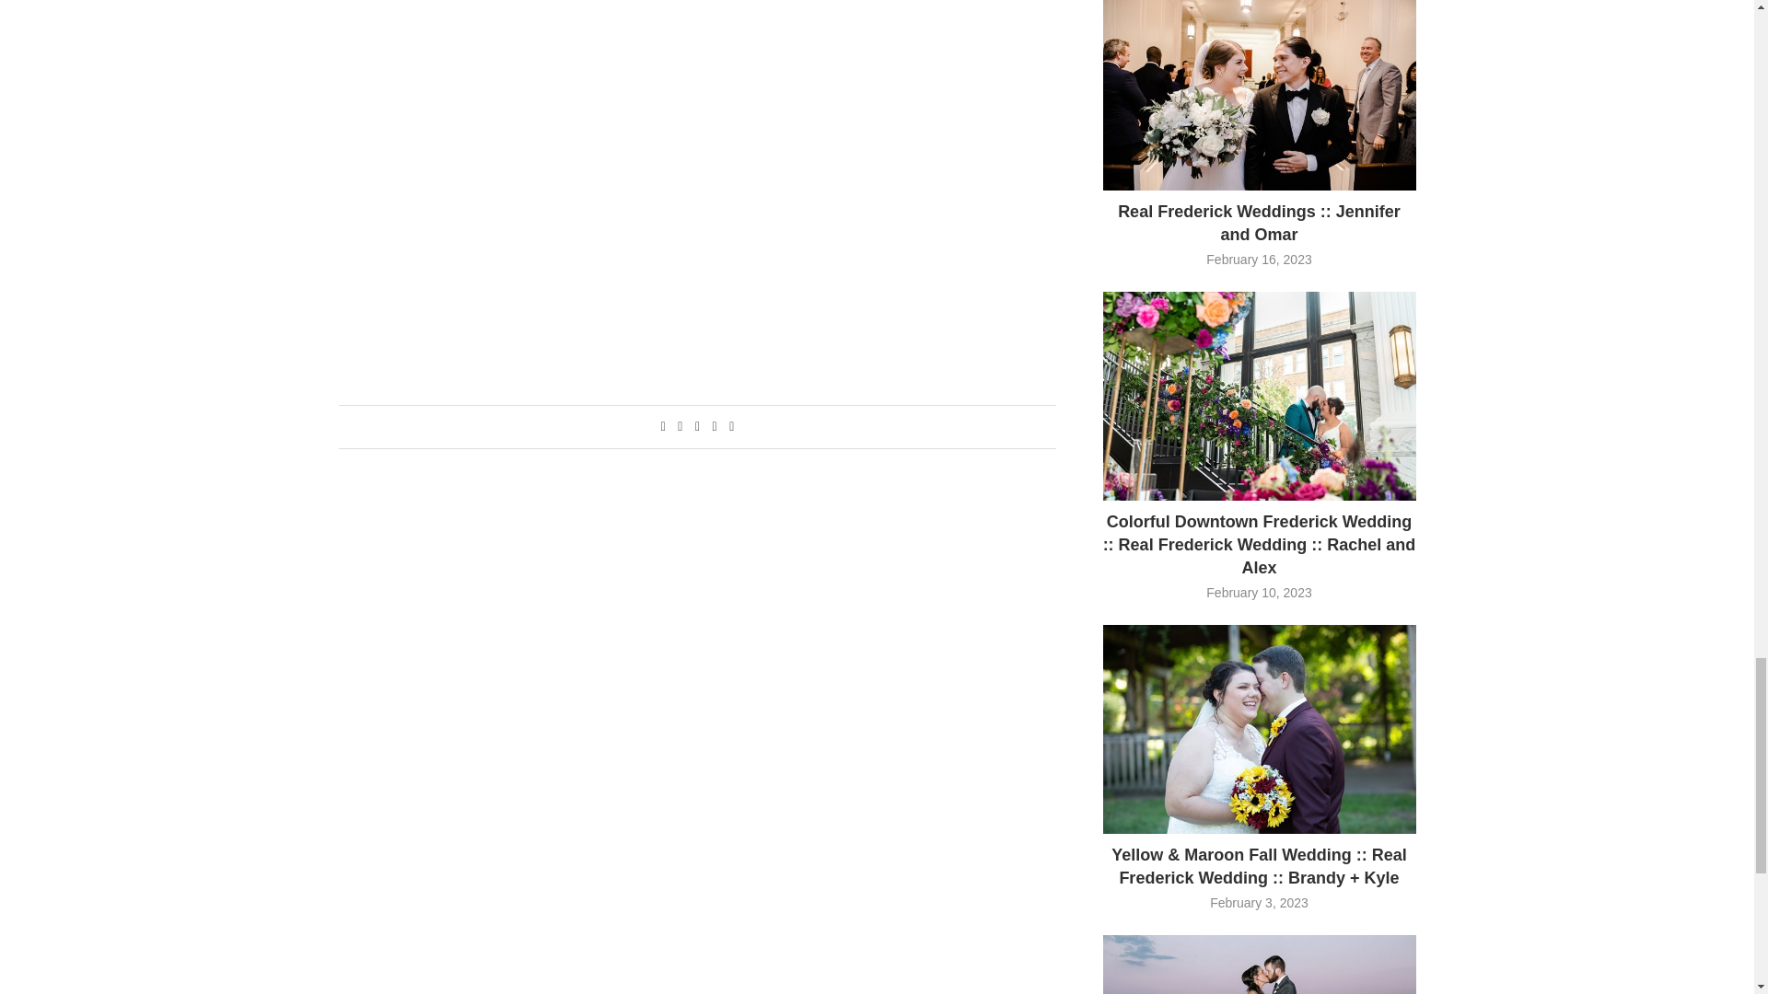  I want to click on Real Frederick Weddings :: Jennifer and Omar, so click(1260, 96).